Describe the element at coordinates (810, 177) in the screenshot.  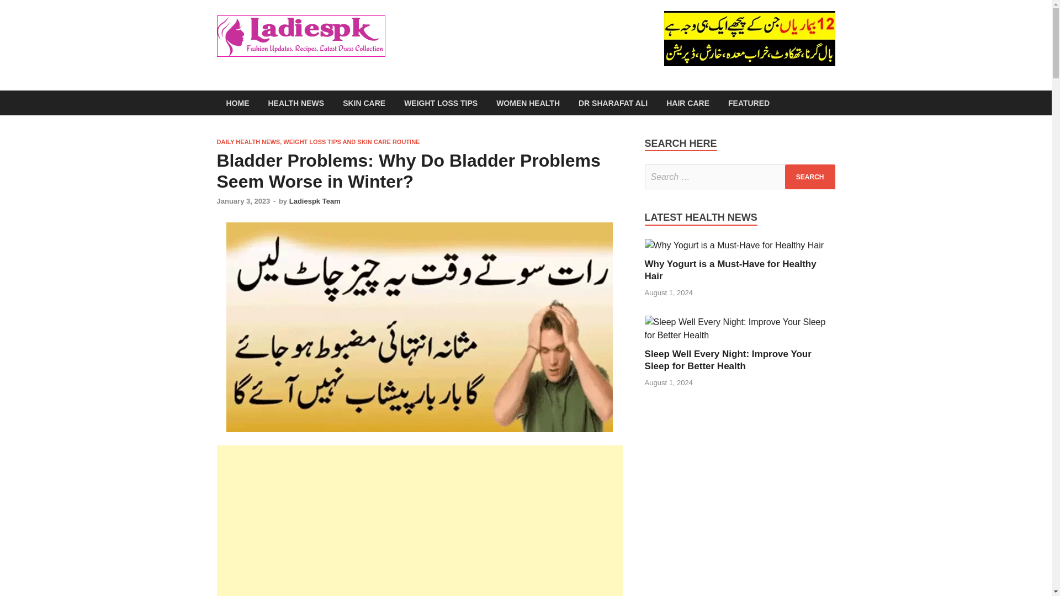
I see `Search` at that location.